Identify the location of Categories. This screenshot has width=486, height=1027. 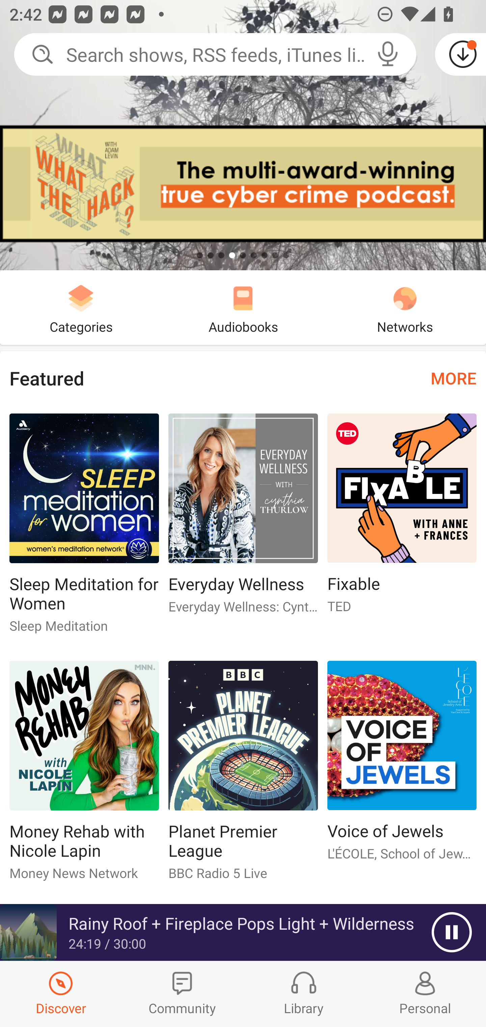
(81, 307).